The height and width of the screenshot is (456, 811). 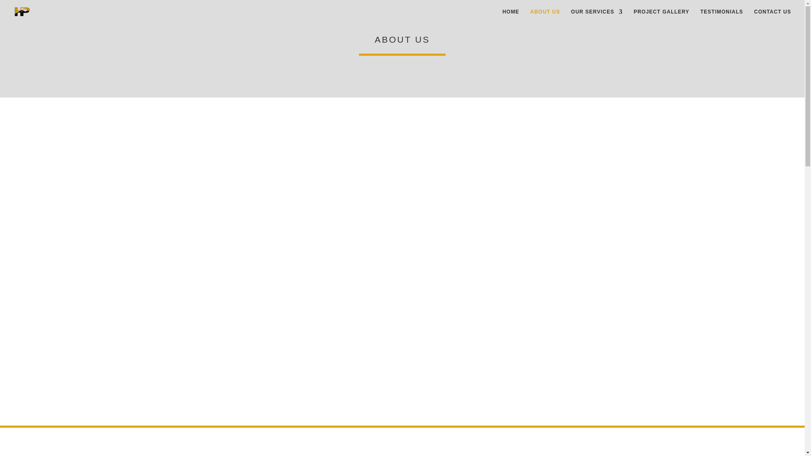 I want to click on PROJECT GALLERY, so click(x=661, y=16).